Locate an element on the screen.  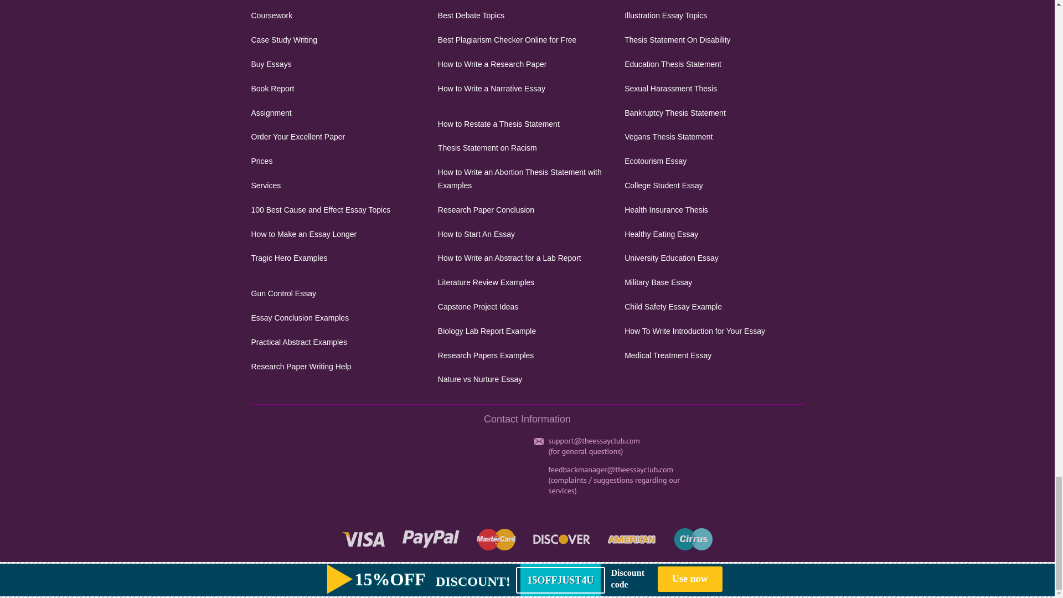
Book Report is located at coordinates (340, 89).